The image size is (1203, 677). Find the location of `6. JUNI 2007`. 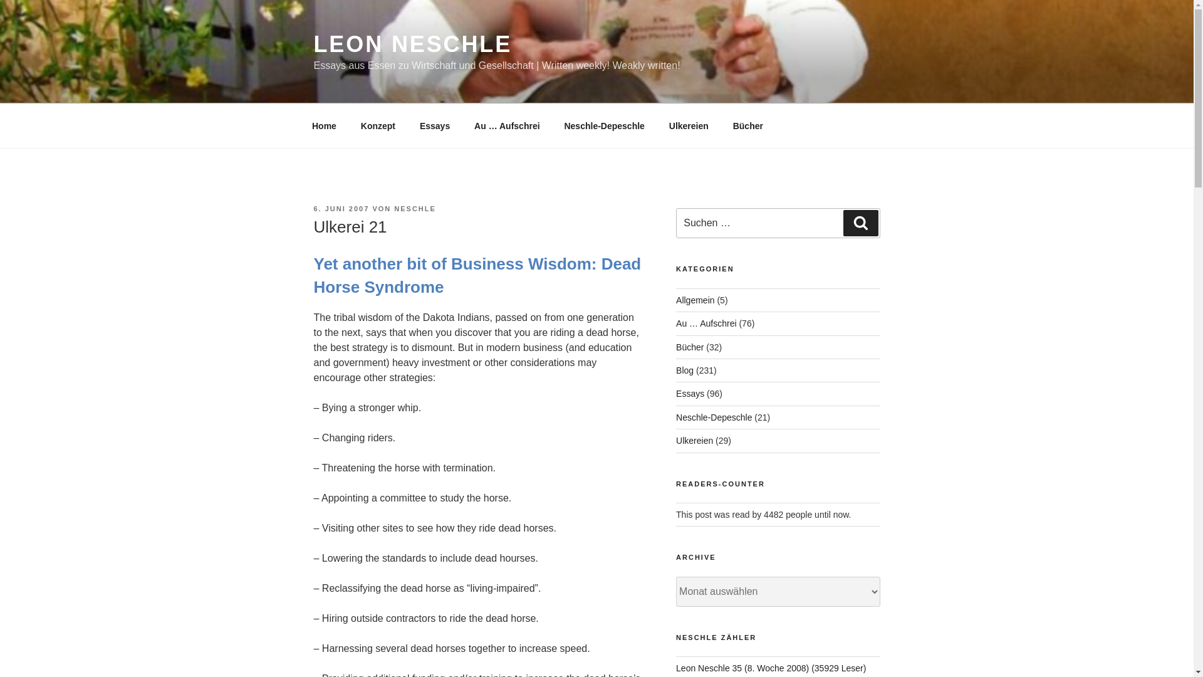

6. JUNI 2007 is located at coordinates (341, 209).